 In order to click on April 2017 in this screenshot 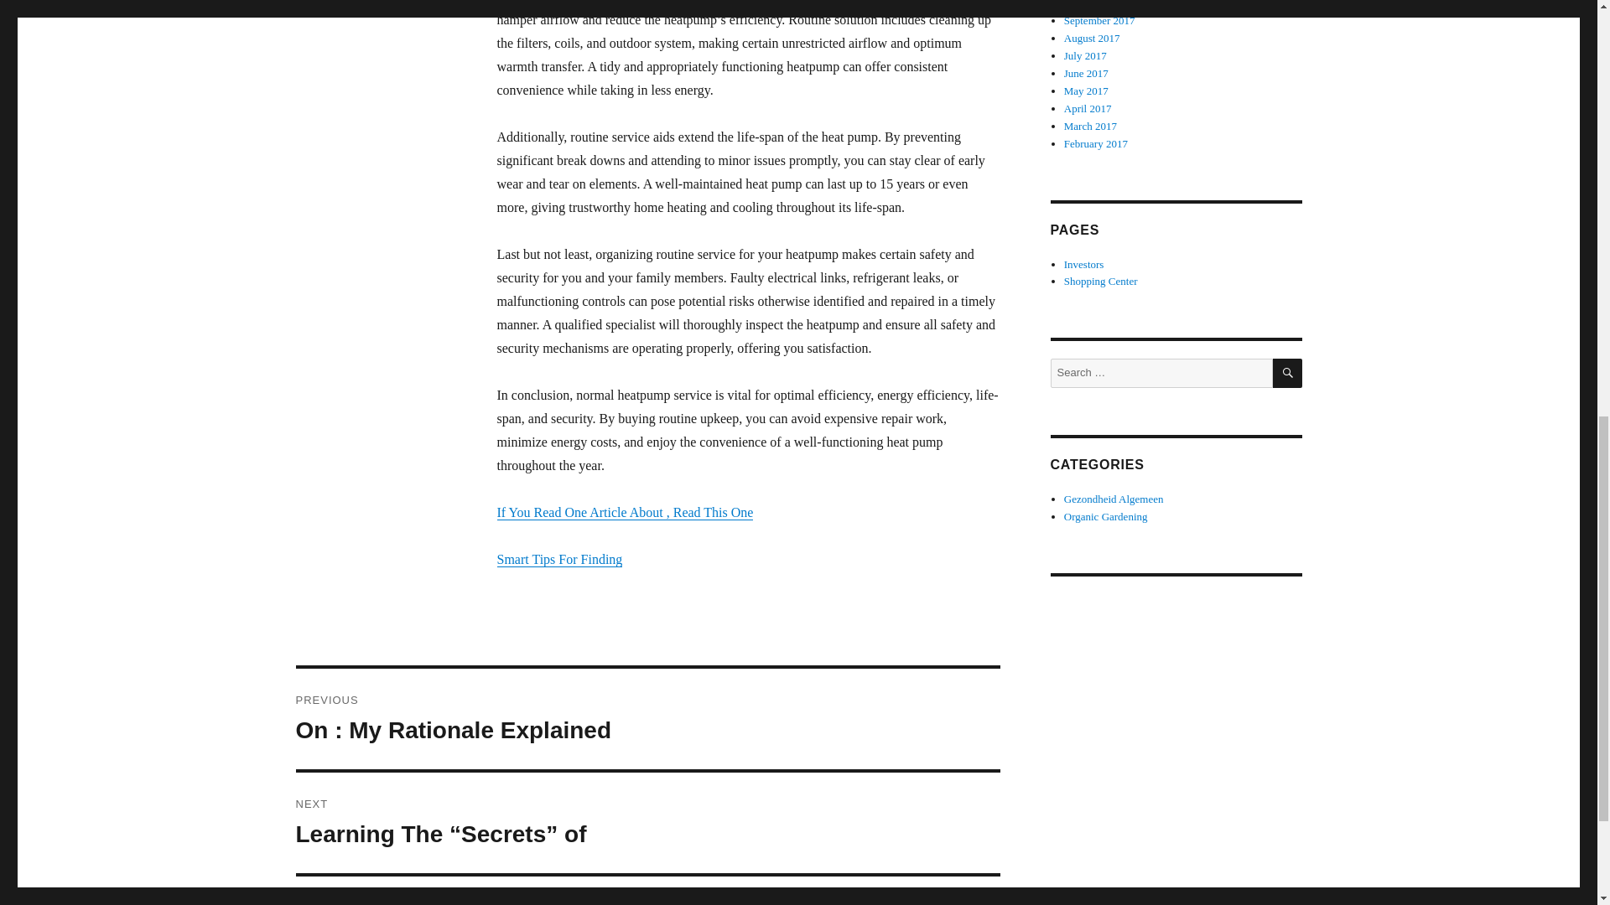, I will do `click(1088, 109)`.